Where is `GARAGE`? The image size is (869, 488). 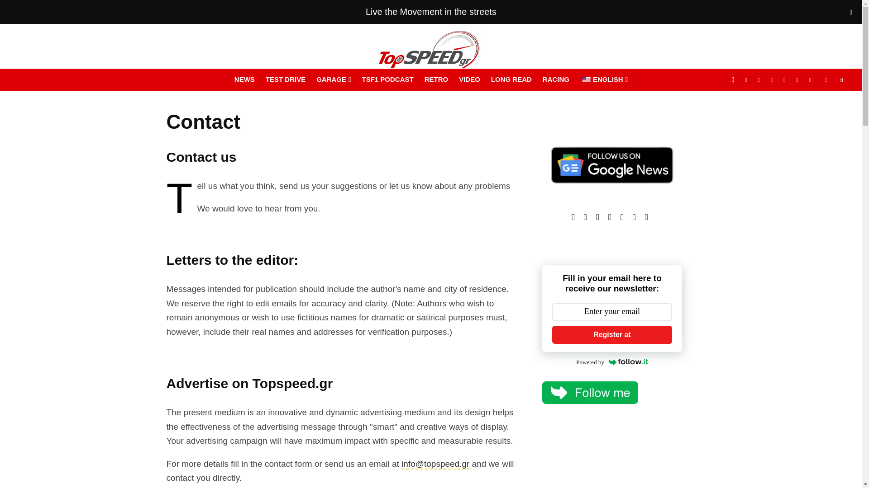
GARAGE is located at coordinates (334, 80).